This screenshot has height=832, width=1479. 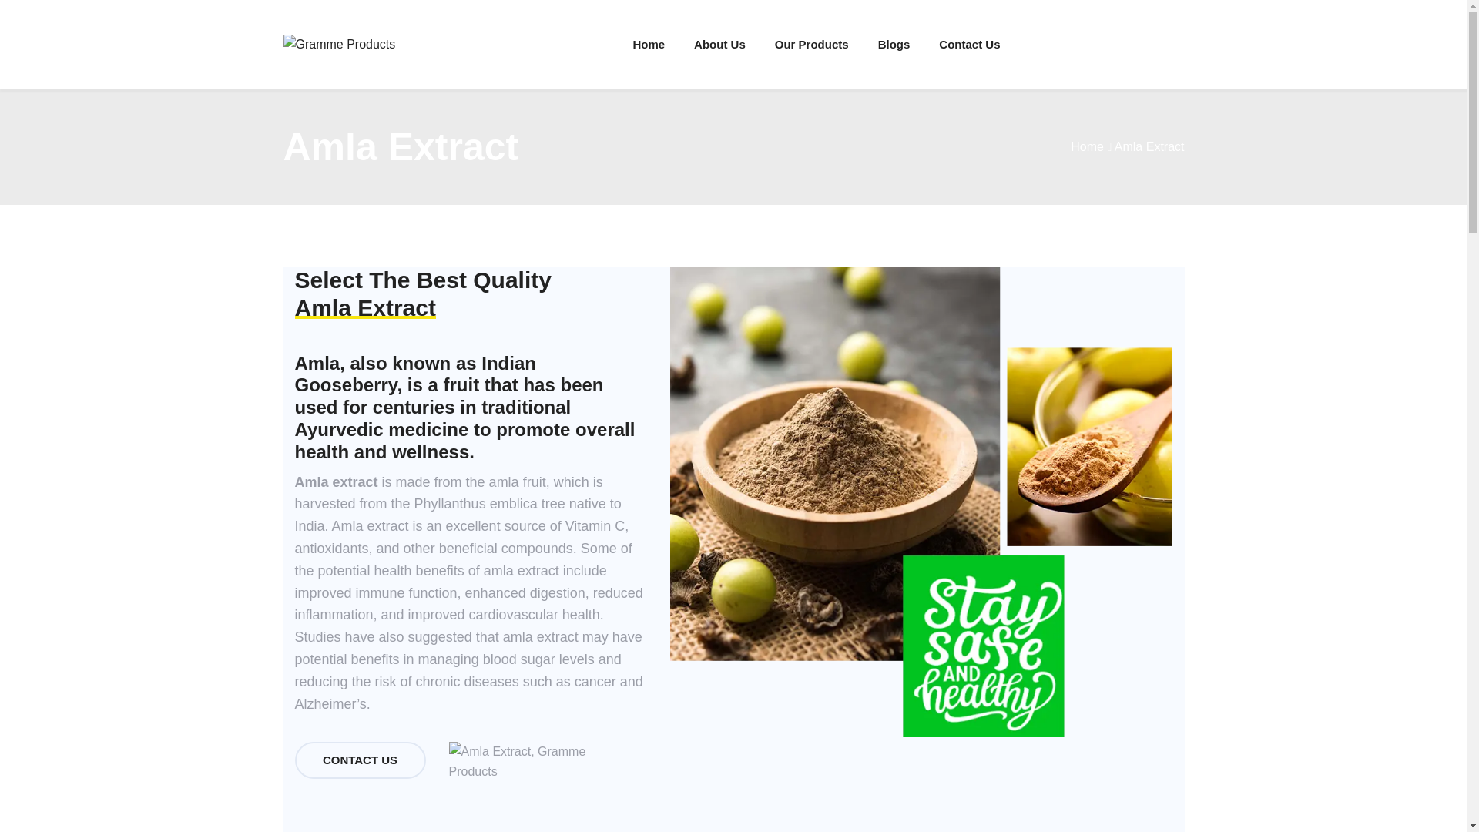 I want to click on Contact Us, so click(x=969, y=43).